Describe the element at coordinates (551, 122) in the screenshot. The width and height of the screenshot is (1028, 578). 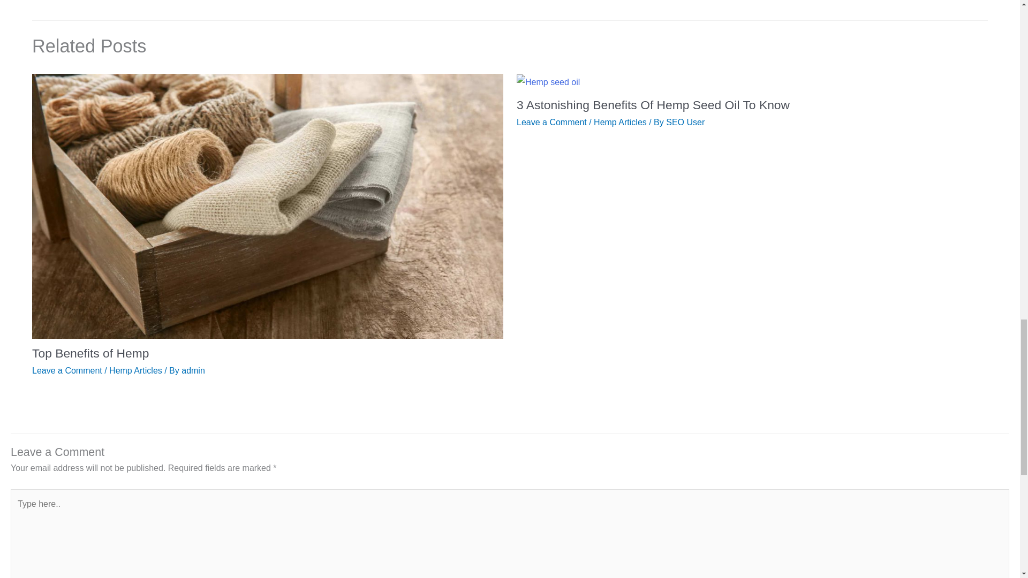
I see `Leave a Comment` at that location.